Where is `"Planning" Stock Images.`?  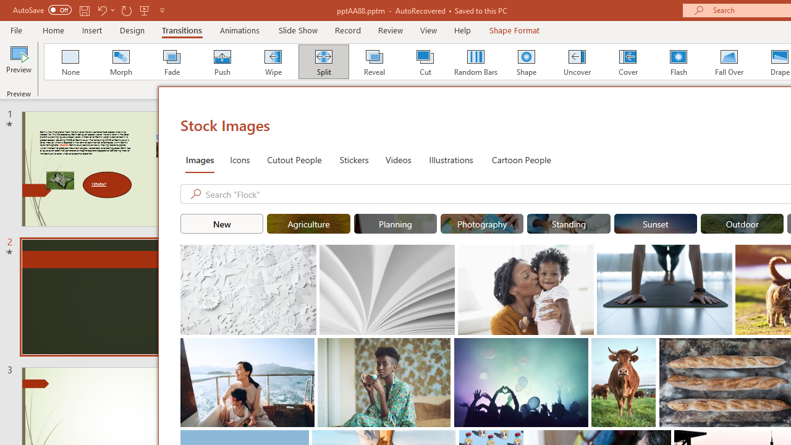
"Planning" Stock Images. is located at coordinates (395, 224).